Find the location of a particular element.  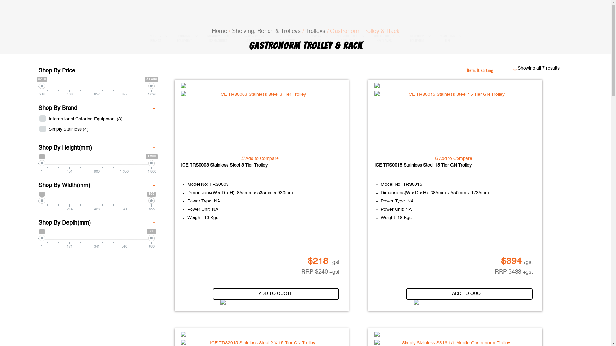

BENCHTOP
EQUIPMENT is located at coordinates (418, 38).